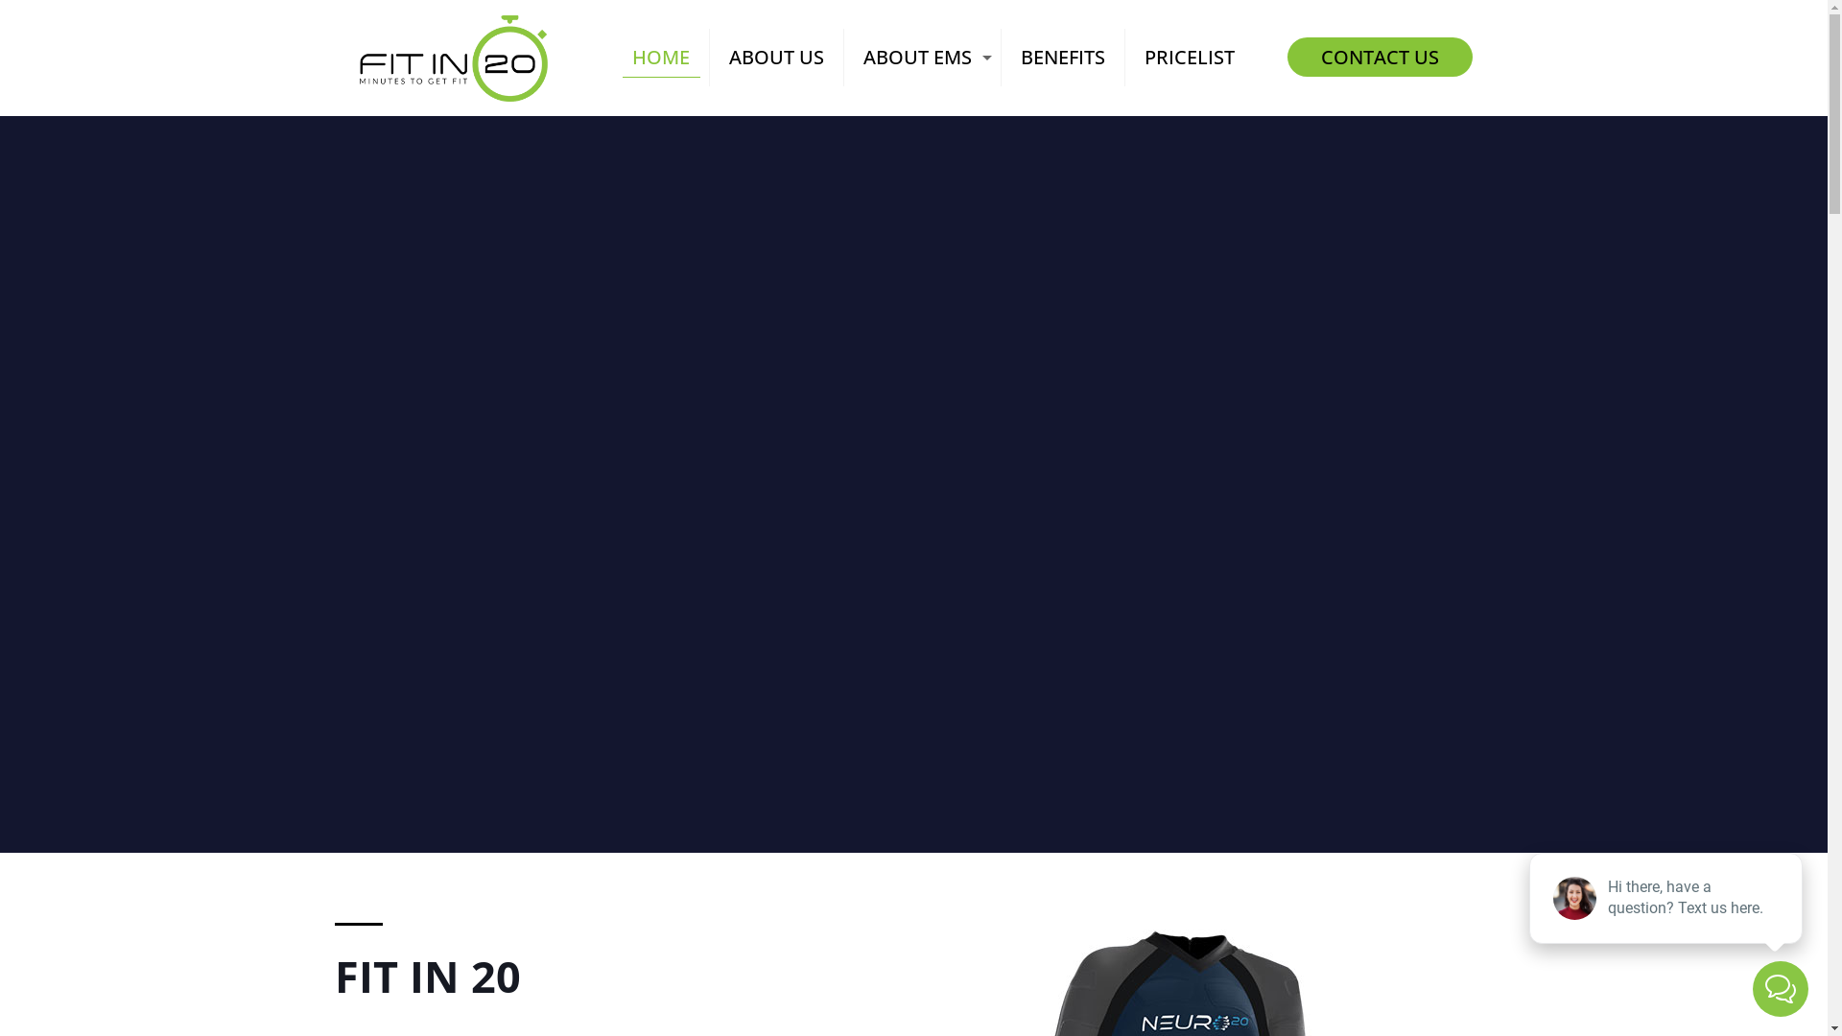 This screenshot has height=1036, width=1842. Describe the element at coordinates (1190, 58) in the screenshot. I see `PRICELIST` at that location.